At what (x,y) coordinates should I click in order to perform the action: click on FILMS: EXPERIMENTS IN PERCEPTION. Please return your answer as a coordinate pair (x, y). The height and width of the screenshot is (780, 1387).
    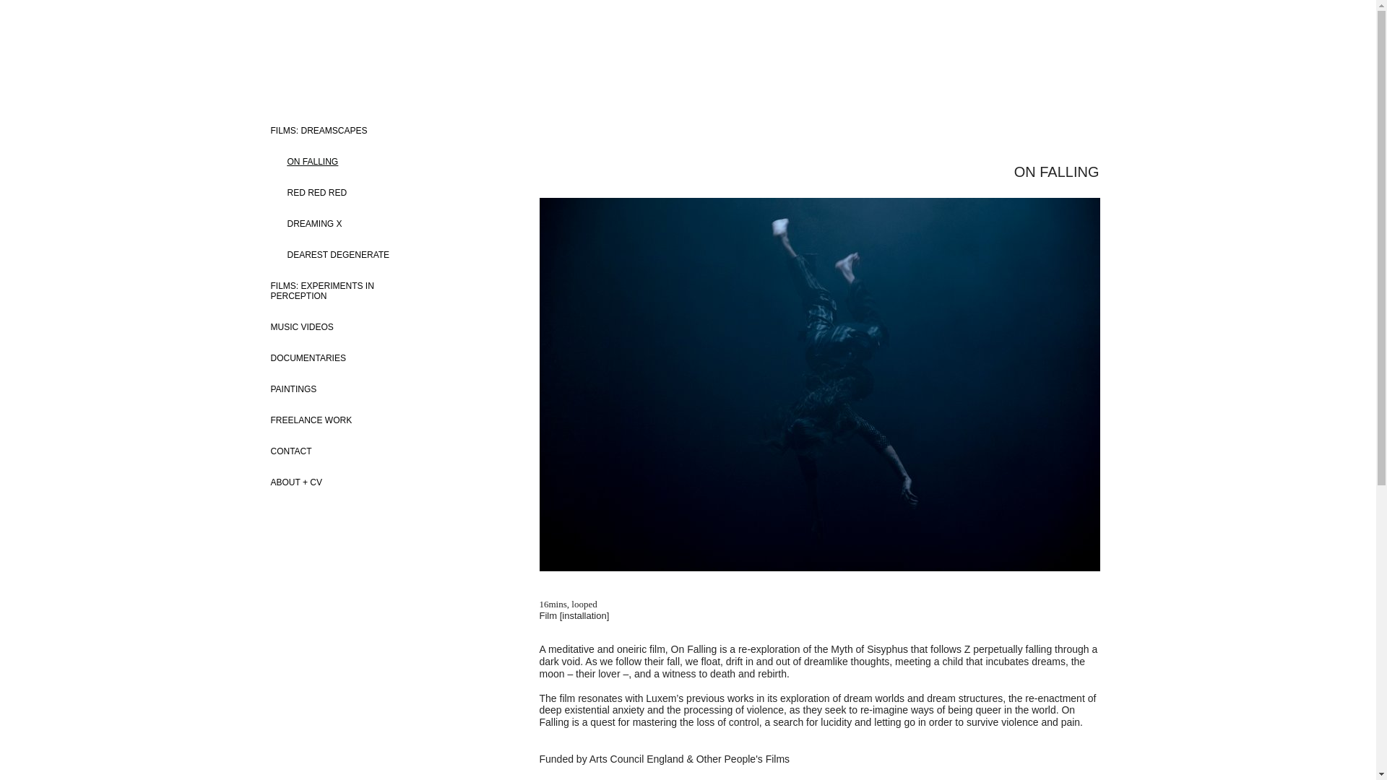
    Looking at the image, I should click on (350, 290).